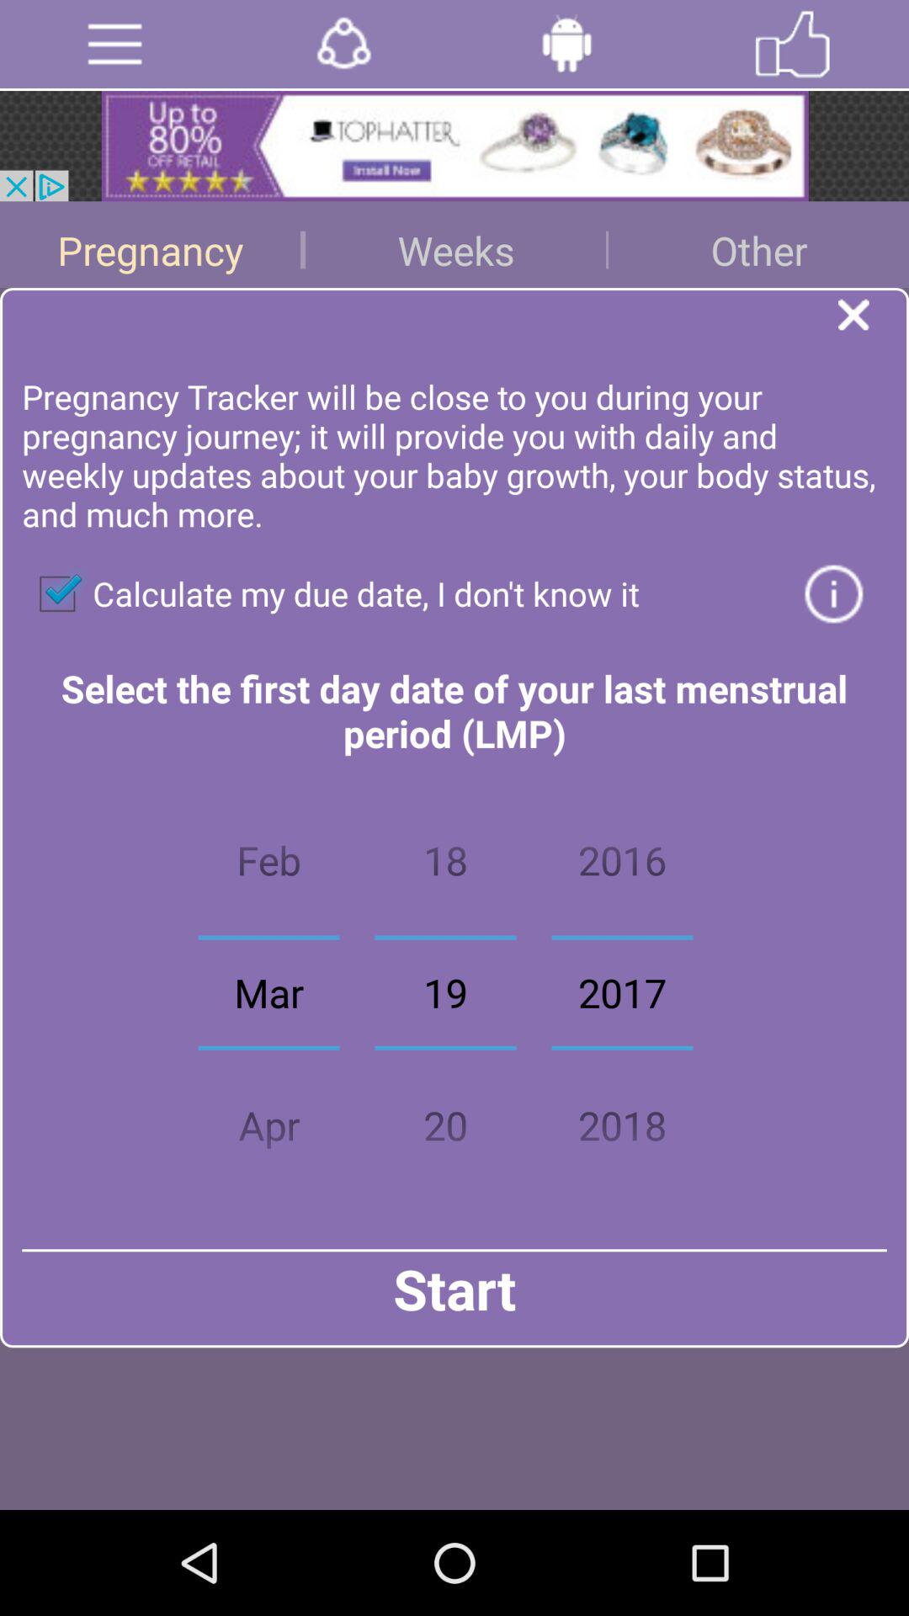  Describe the element at coordinates (793, 44) in the screenshot. I see `like` at that location.